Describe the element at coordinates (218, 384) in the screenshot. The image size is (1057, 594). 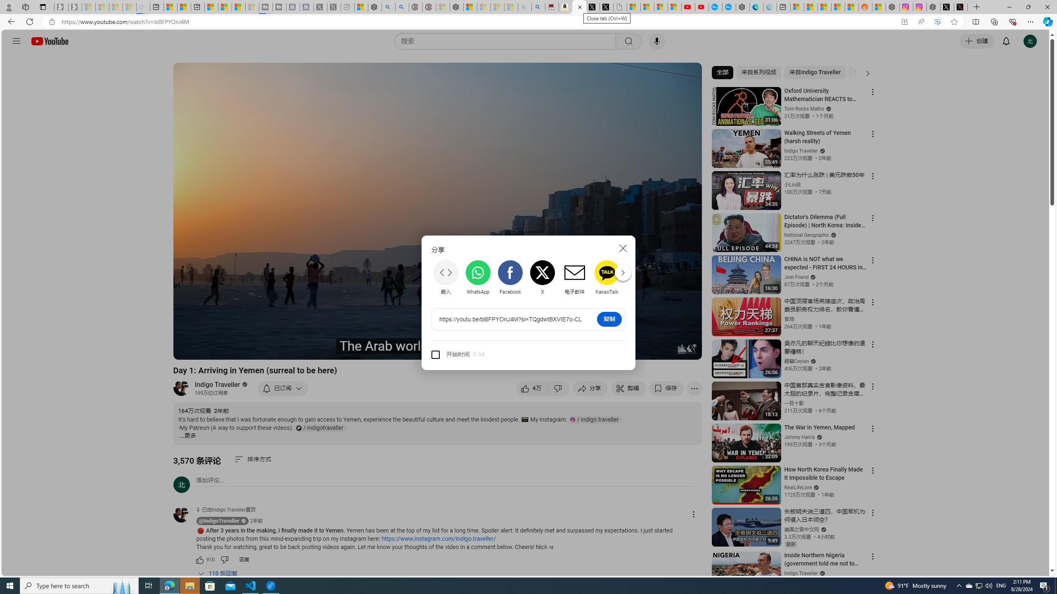
I see `Indigo Traveller` at that location.